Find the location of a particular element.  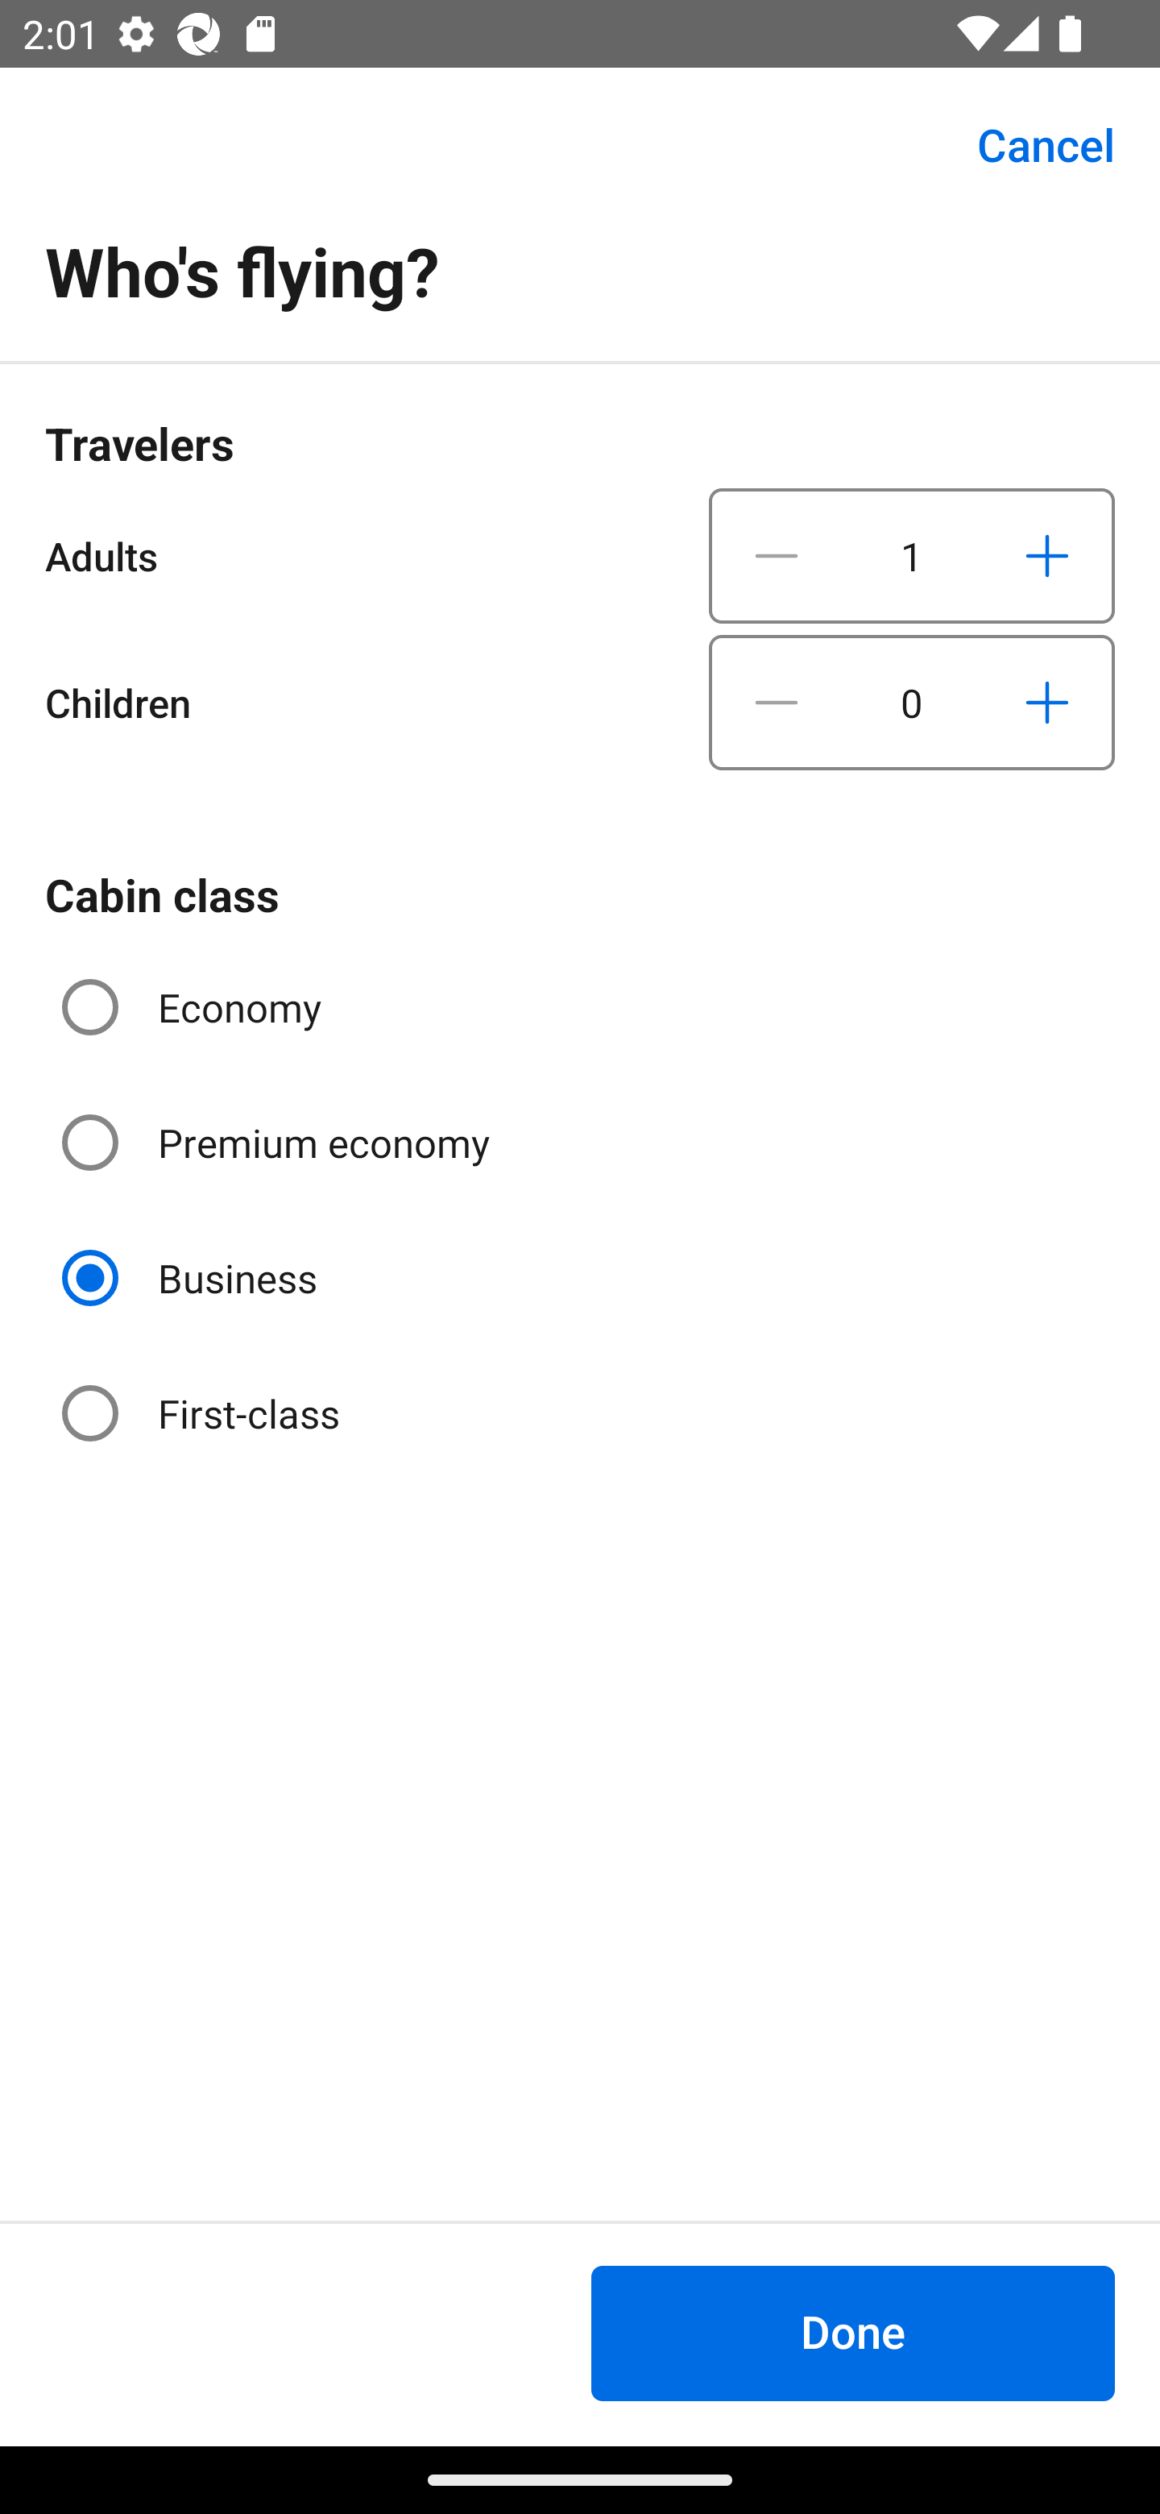

Done is located at coordinates (852, 2333).